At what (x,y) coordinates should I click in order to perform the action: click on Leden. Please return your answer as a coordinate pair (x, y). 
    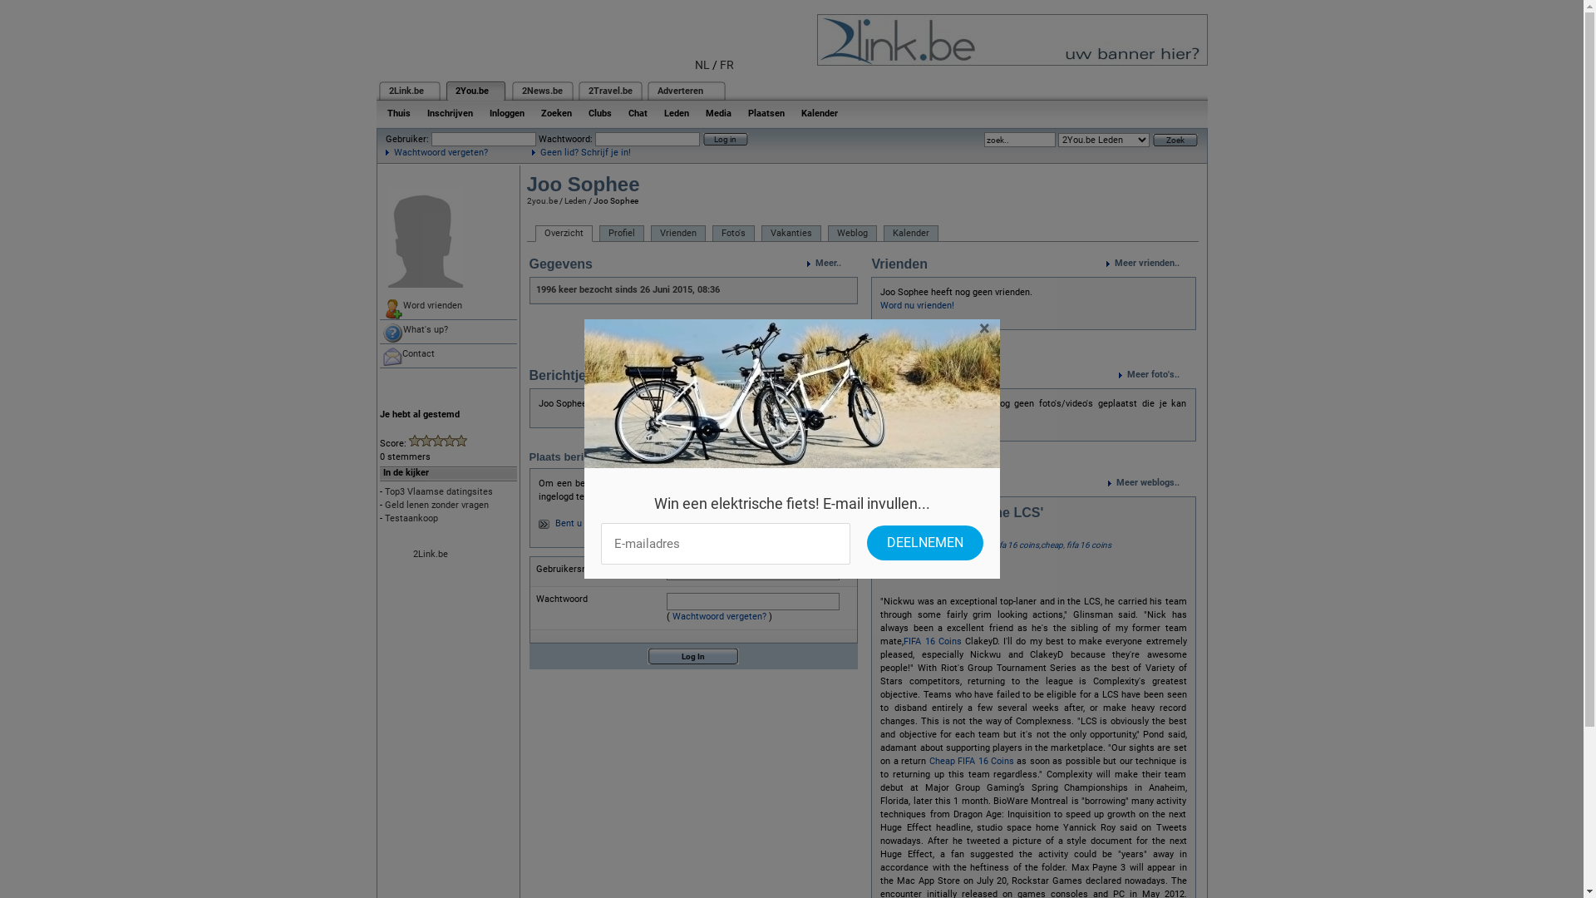
    Looking at the image, I should click on (575, 201).